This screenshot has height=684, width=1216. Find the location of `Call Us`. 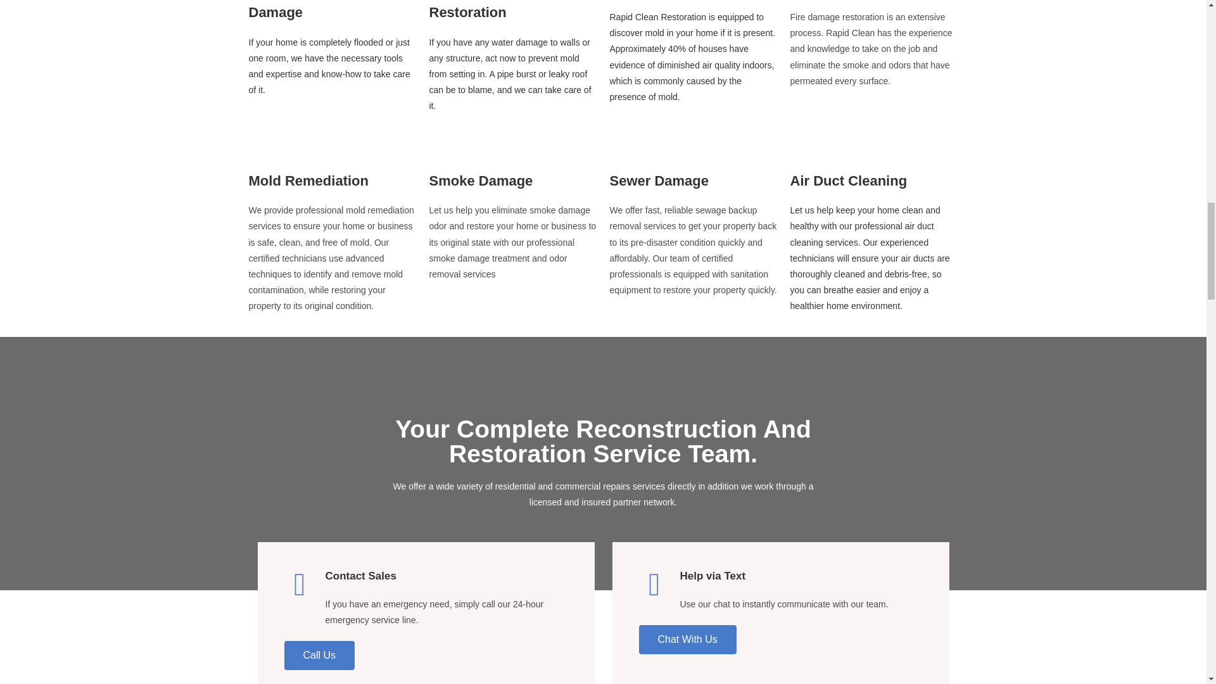

Call Us is located at coordinates (319, 655).